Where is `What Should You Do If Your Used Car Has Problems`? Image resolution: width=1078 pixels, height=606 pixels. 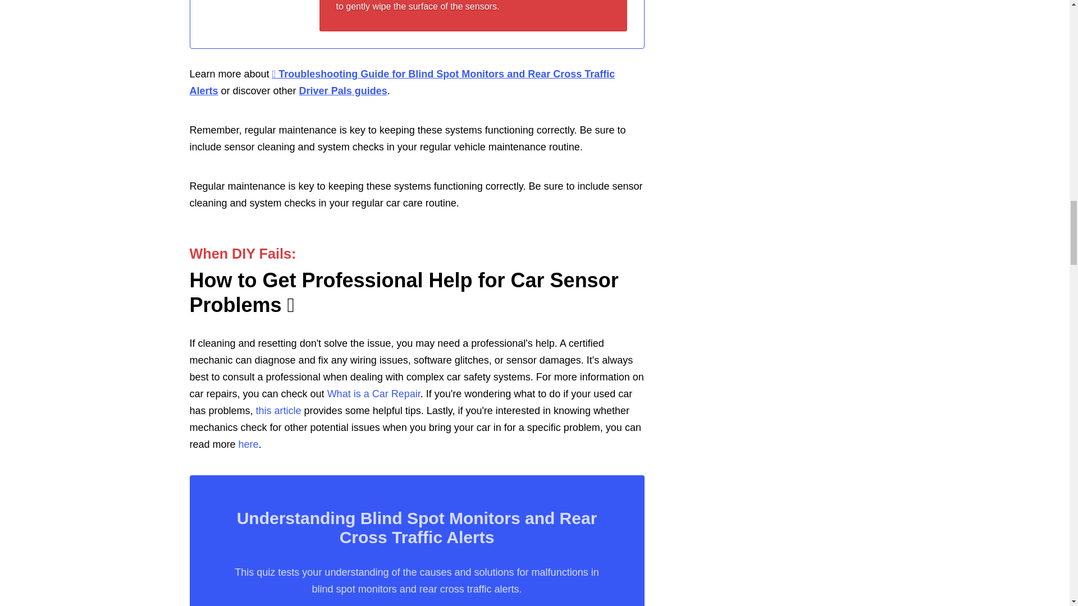
What Should You Do If Your Used Car Has Problems is located at coordinates (278, 411).